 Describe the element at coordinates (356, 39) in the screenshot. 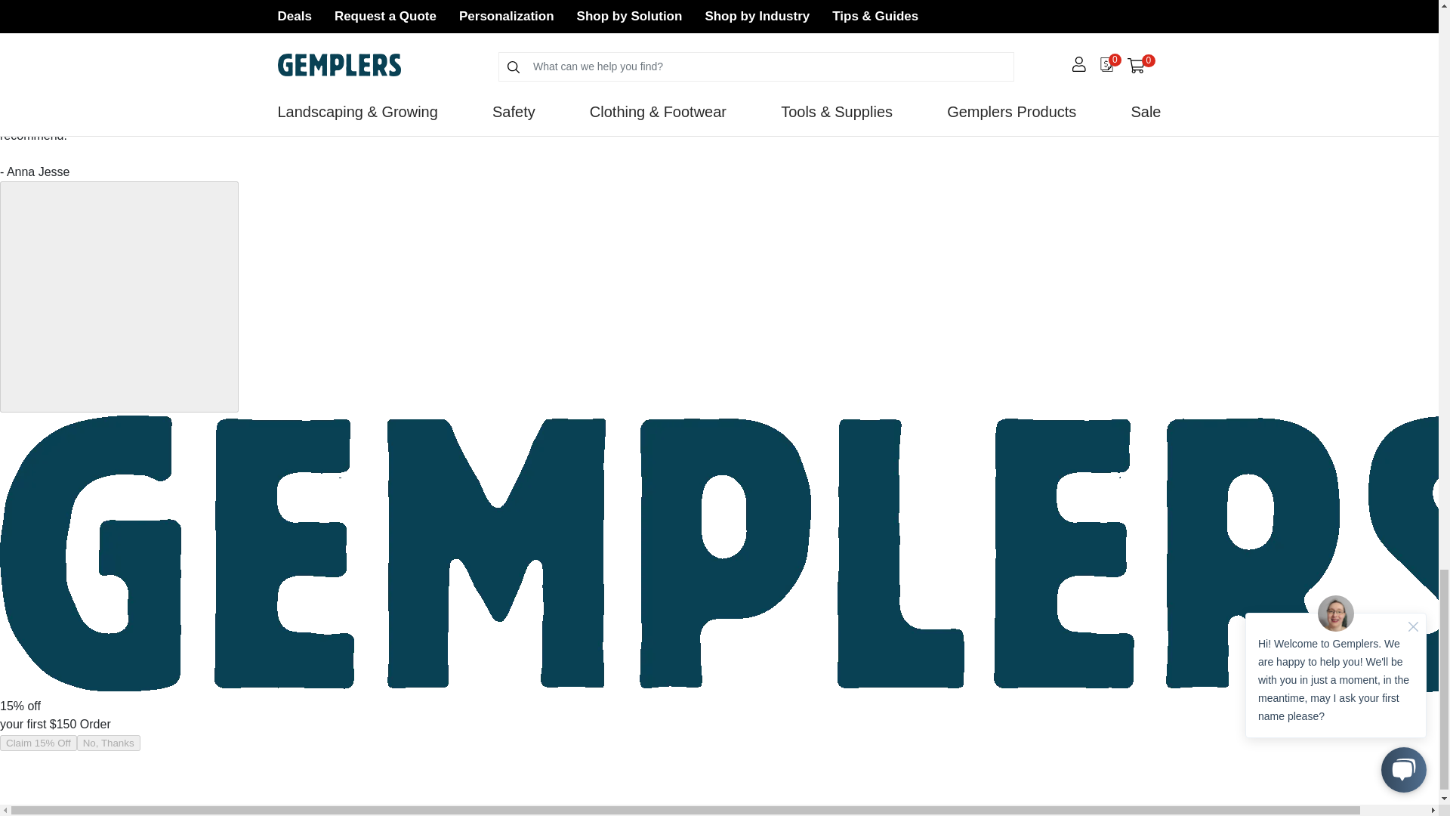

I see `Instagram` at that location.